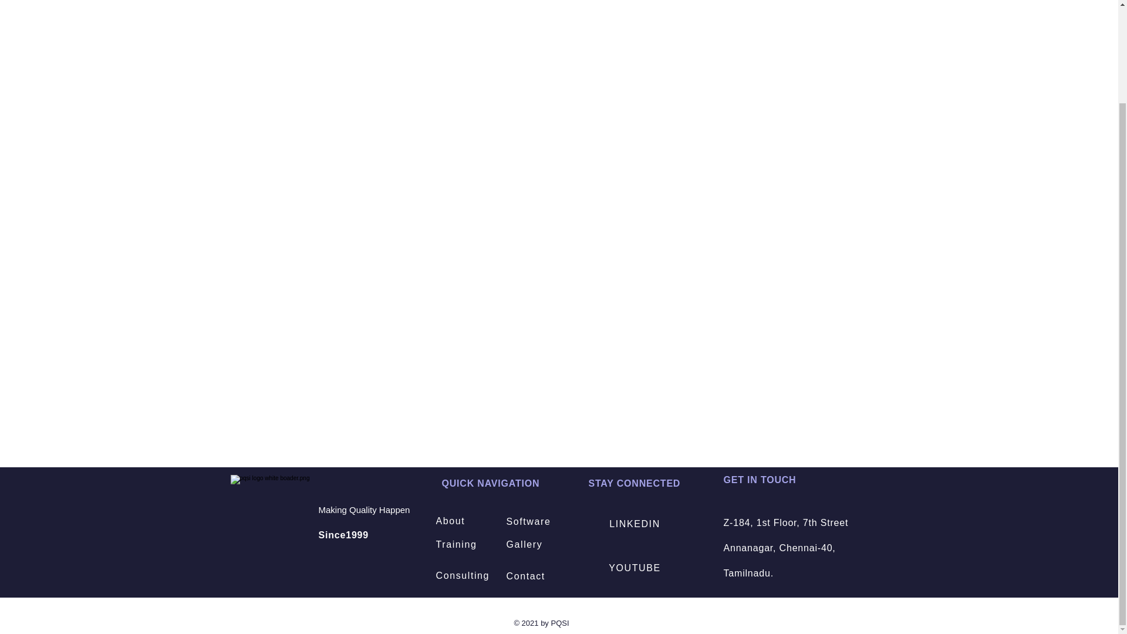 The width and height of the screenshot is (1127, 634). I want to click on Consulting, so click(467, 575).